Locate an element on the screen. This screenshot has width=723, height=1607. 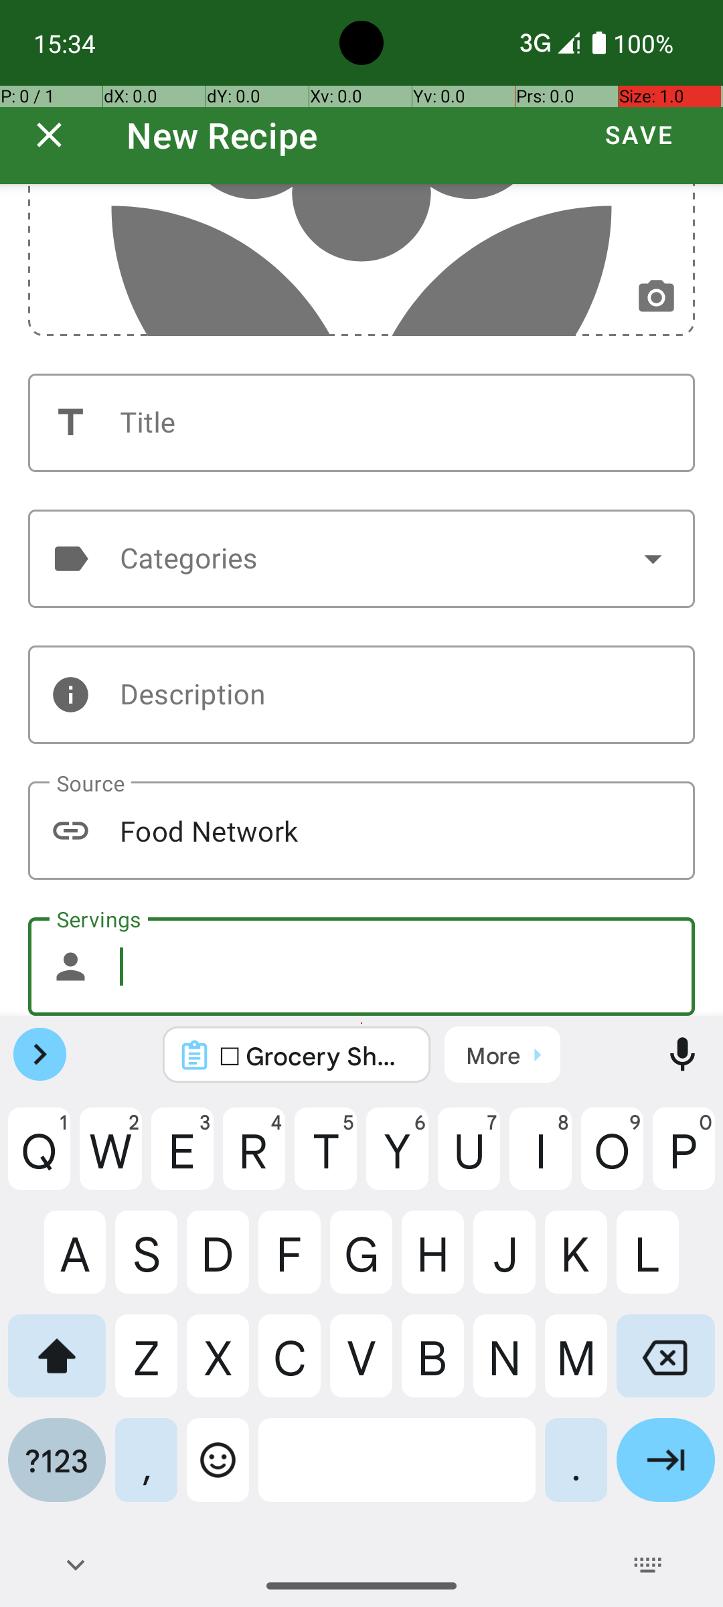
☐ Grocery Shopping ☐ Call Grandma ☐ Attend Team Meeting ☐ Take Dog to the Vet ☐ Finish Project Proposal ☐ Water Plants ☐ Reply to Emails ☐ Change Air Filter ☐ Submit Expense Report ☐ Submit Budget Report ☑ Read 'The Martian' ☑ Grocery Shopping ☑ Submit Expense Report ☑ Brainstorm Blog Post Ideas ☑ Change Air Filter ☑ Research Vacation Destinations ☑ Finish Project Proposal ☑ Change Air Filter ☑ Take Dog to the Vet ☑ Submit Expense Report ☑ Learn to Play Guitar is located at coordinates (315, 1055).